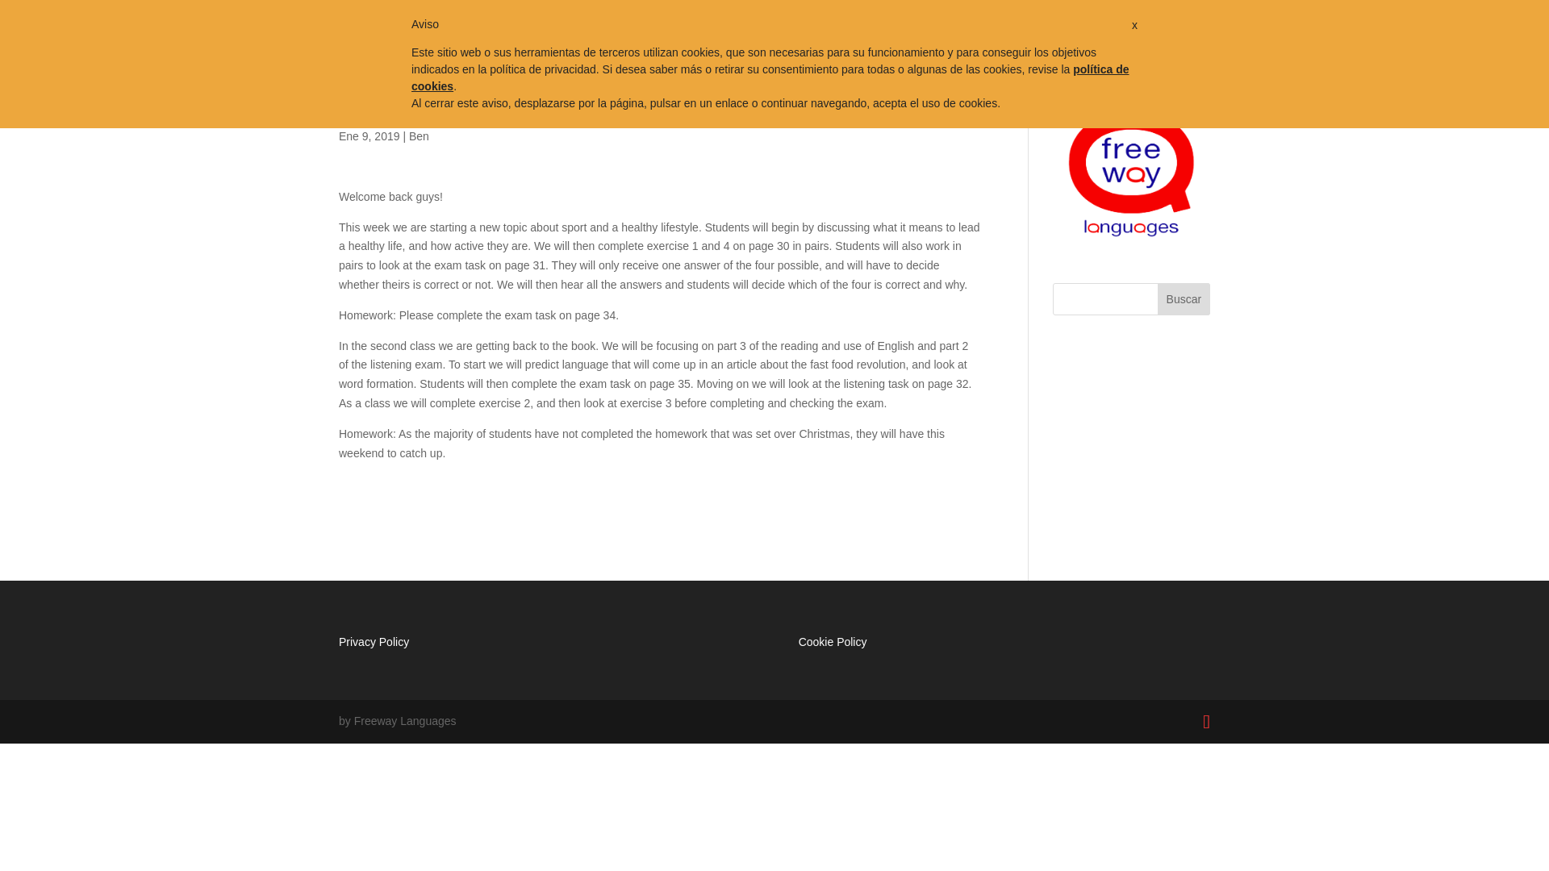 The image size is (1549, 871). I want to click on CALENDARIO, so click(705, 33).